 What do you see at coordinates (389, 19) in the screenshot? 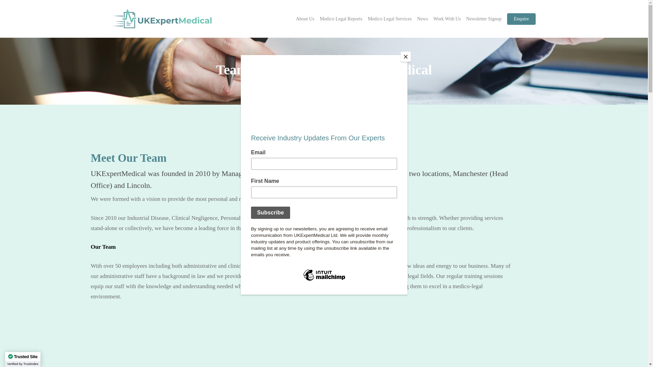
I see `Medico Legal Services` at bounding box center [389, 19].